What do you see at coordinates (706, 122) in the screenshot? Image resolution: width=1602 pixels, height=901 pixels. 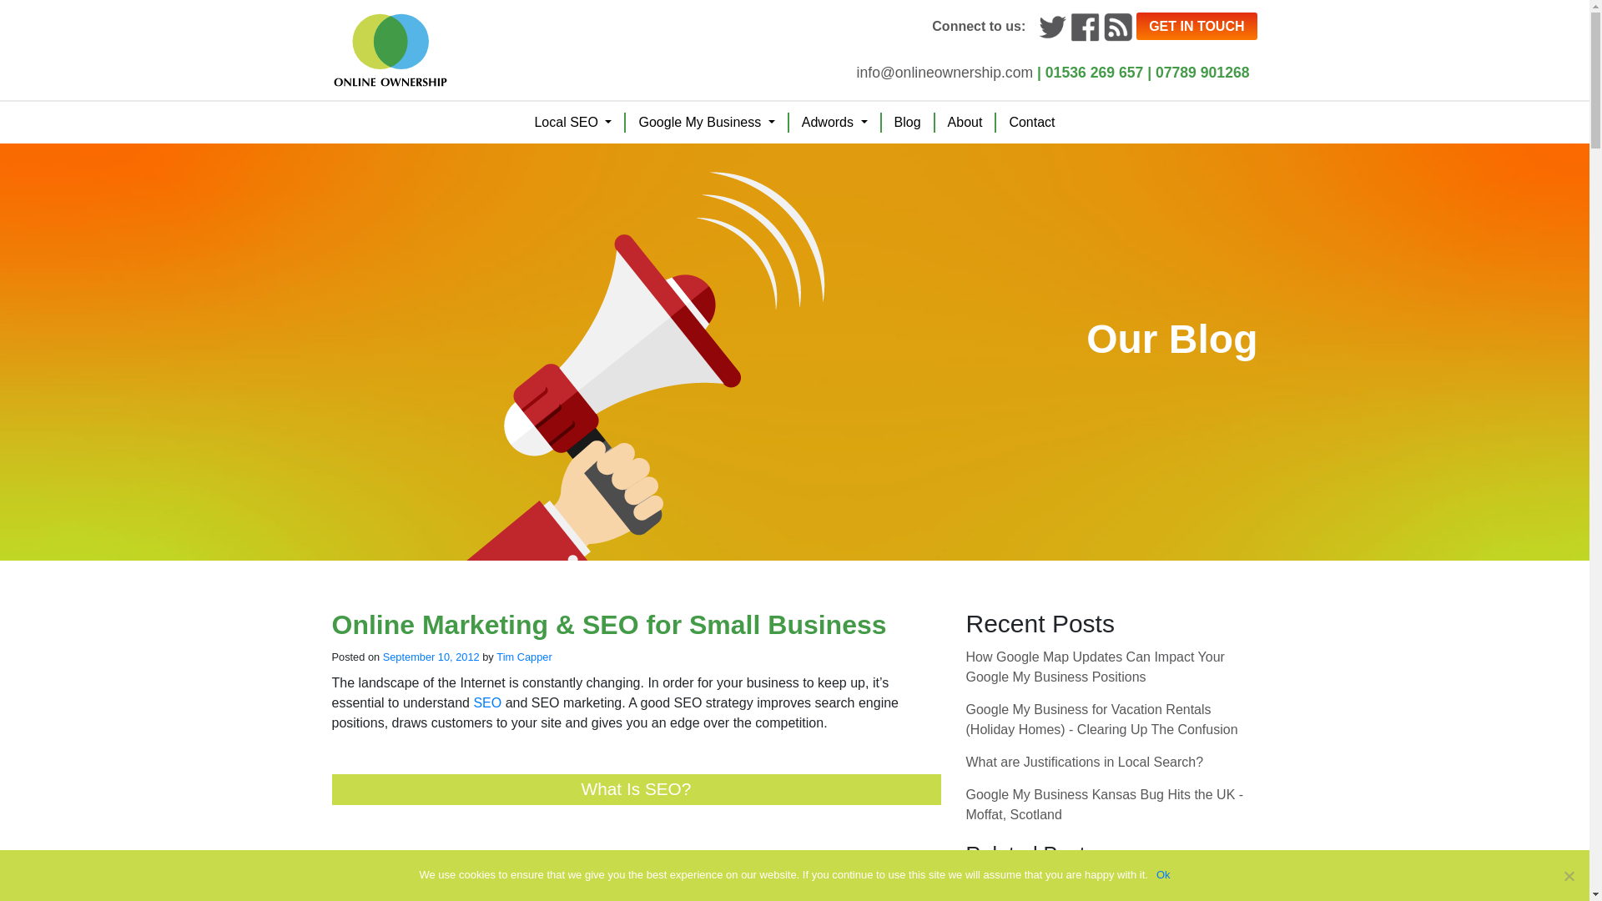 I see `Google My Business` at bounding box center [706, 122].